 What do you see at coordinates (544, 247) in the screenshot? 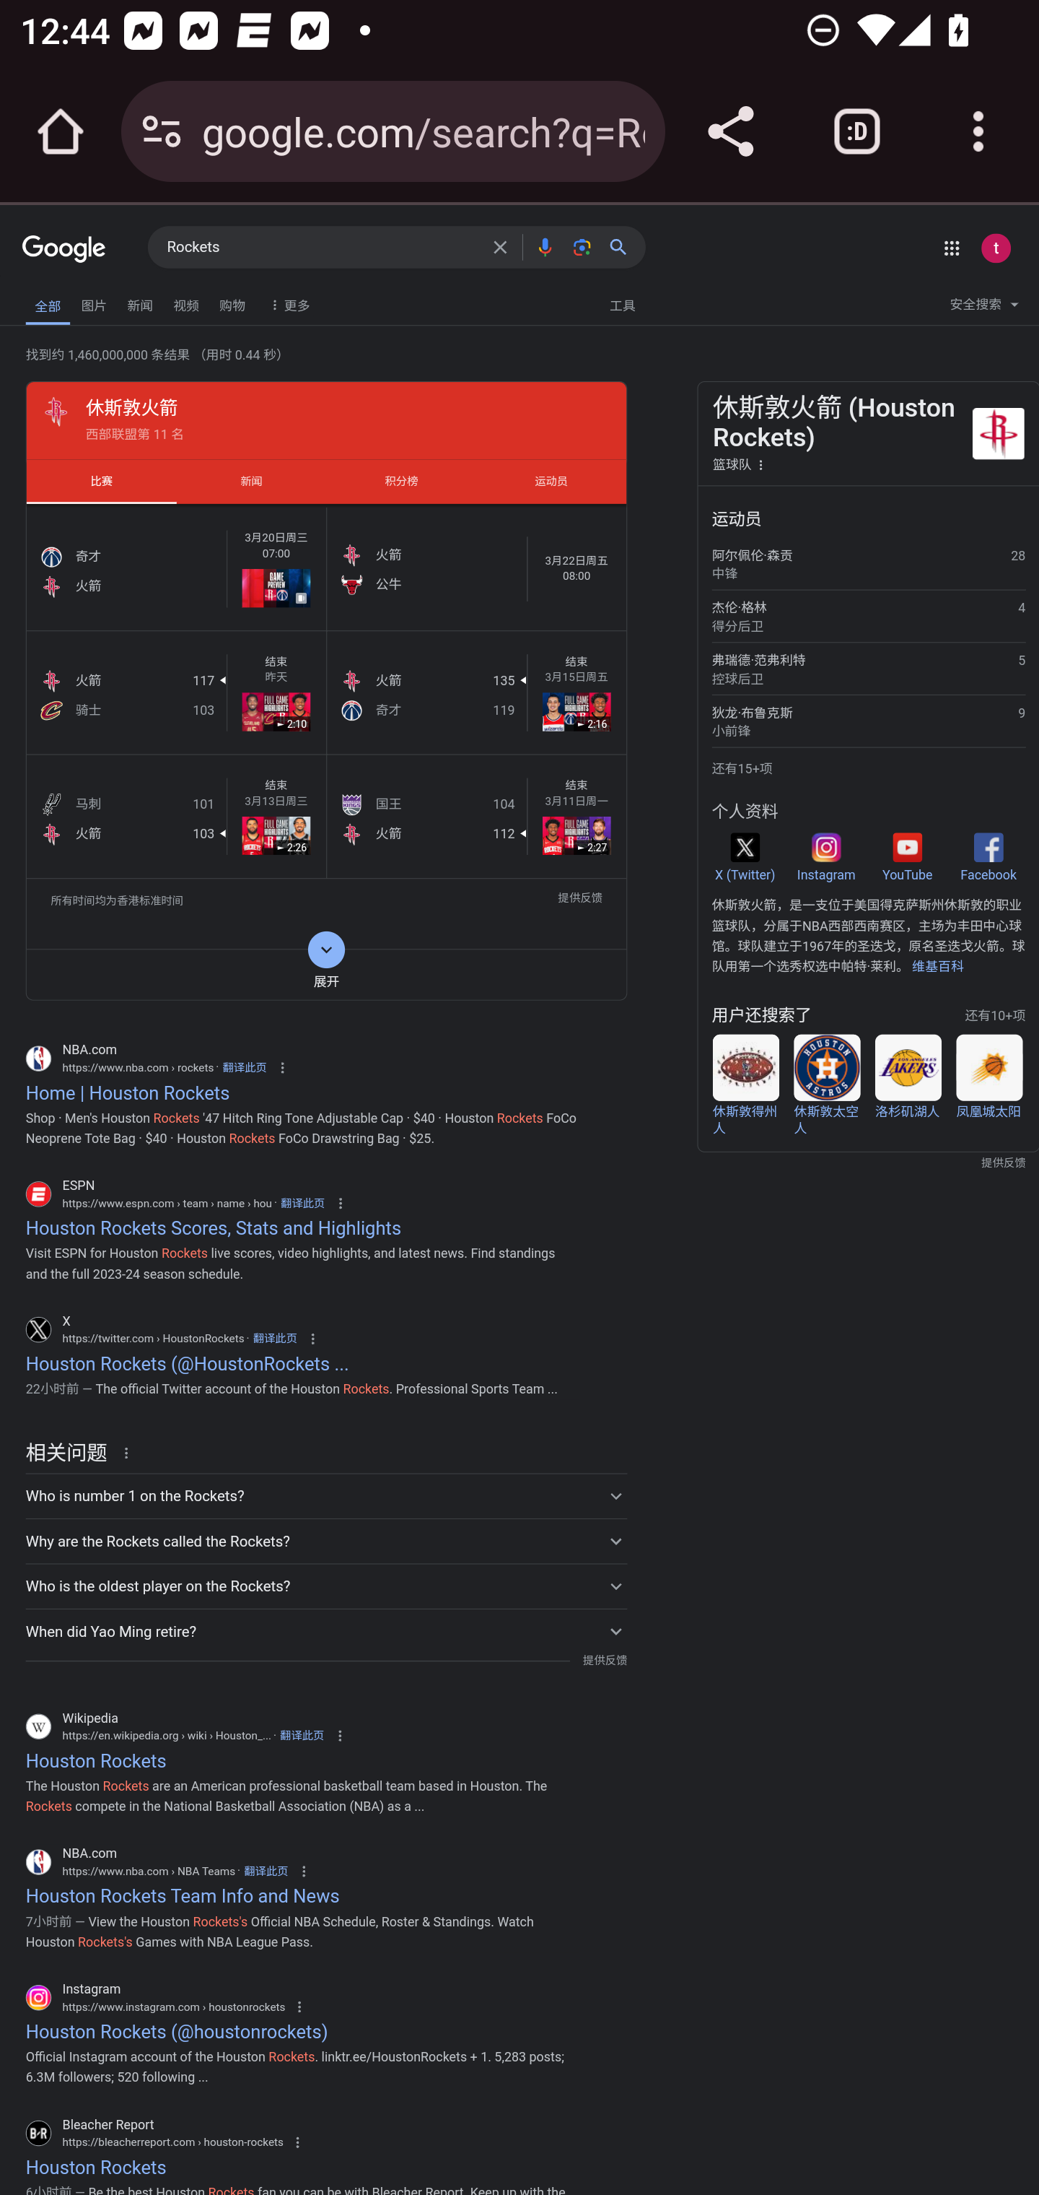
I see `按语音搜索` at bounding box center [544, 247].